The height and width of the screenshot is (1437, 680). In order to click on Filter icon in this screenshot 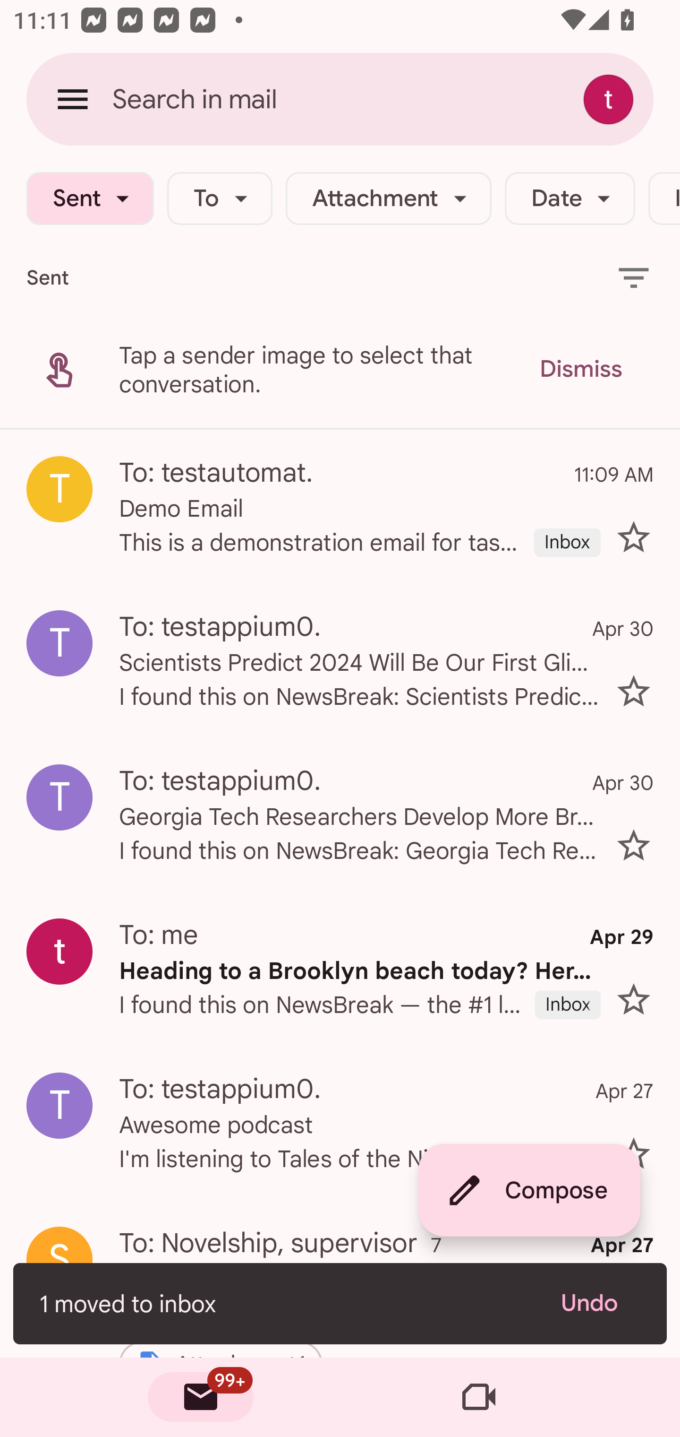, I will do `click(634, 277)`.